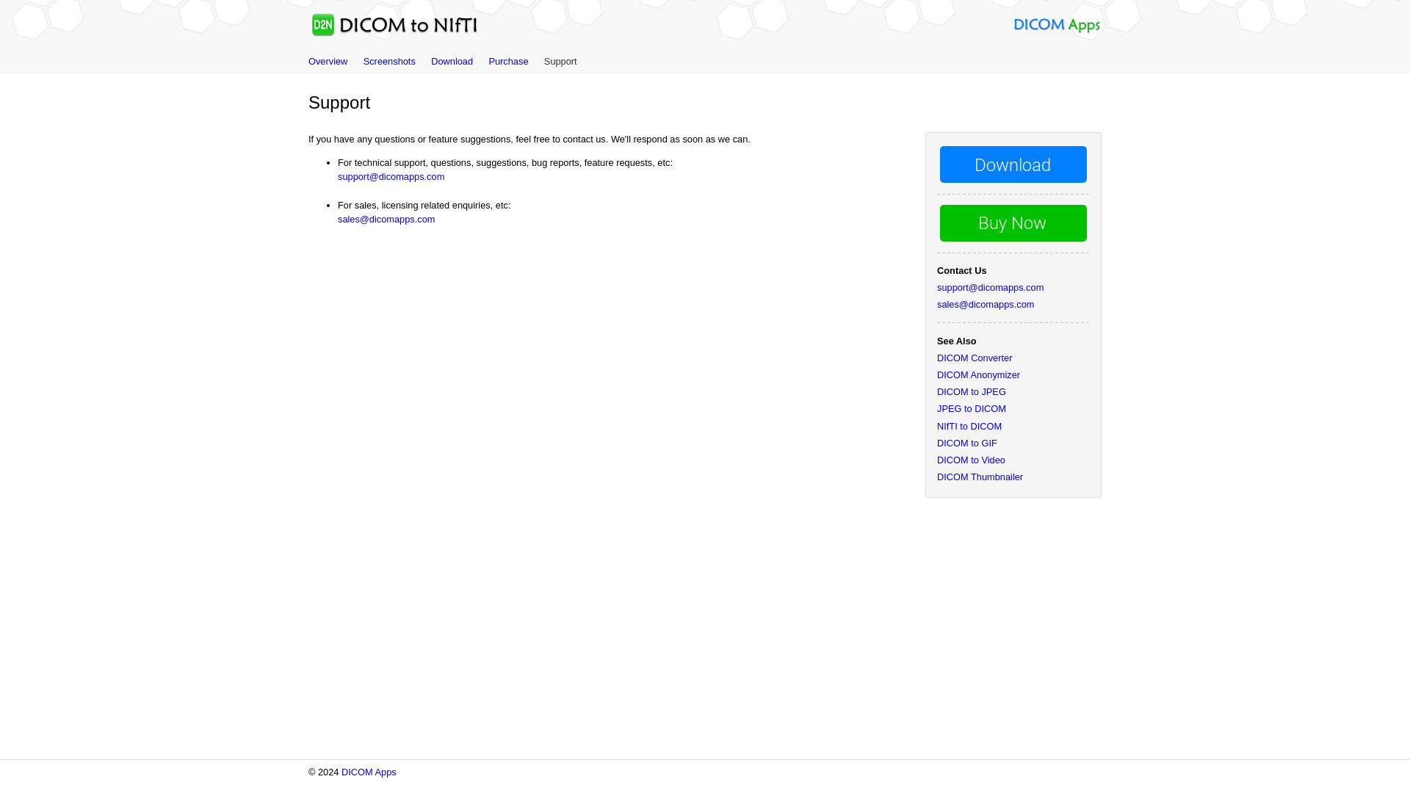 This screenshot has height=793, width=1410. Describe the element at coordinates (972, 391) in the screenshot. I see `DICOM to JPEG` at that location.